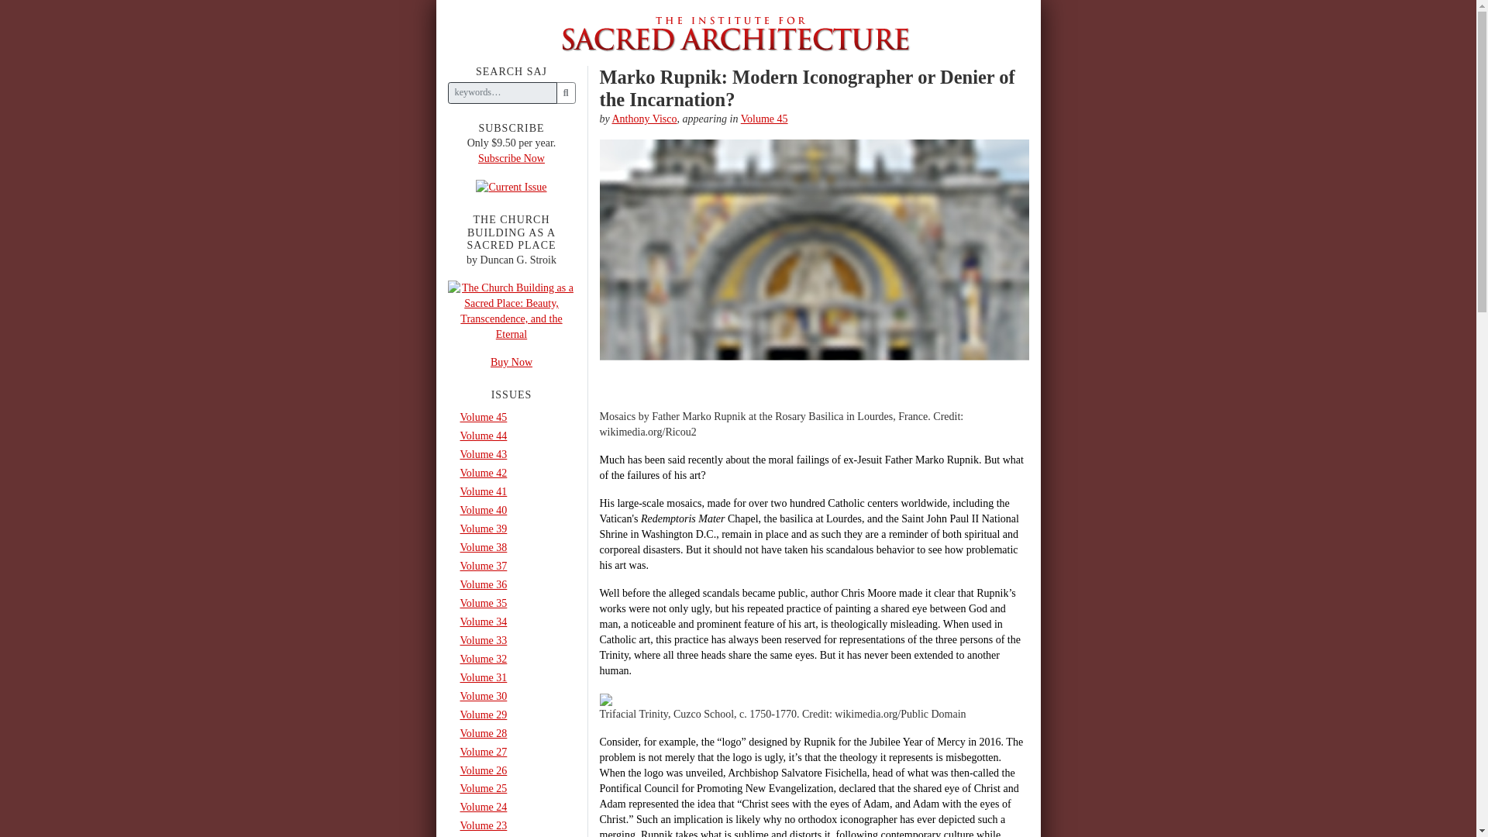 The height and width of the screenshot is (837, 1488). I want to click on Subscribe Now, so click(511, 158).